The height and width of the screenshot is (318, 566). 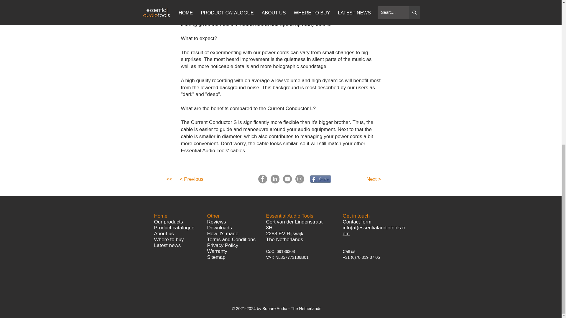 What do you see at coordinates (164, 234) in the screenshot?
I see `About us` at bounding box center [164, 234].